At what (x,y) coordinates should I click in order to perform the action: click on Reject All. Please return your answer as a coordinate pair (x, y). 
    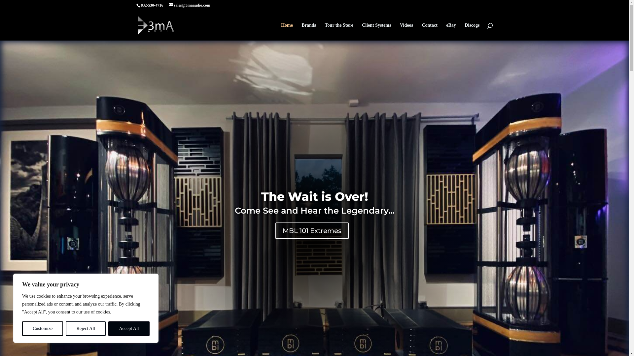
    Looking at the image, I should click on (86, 329).